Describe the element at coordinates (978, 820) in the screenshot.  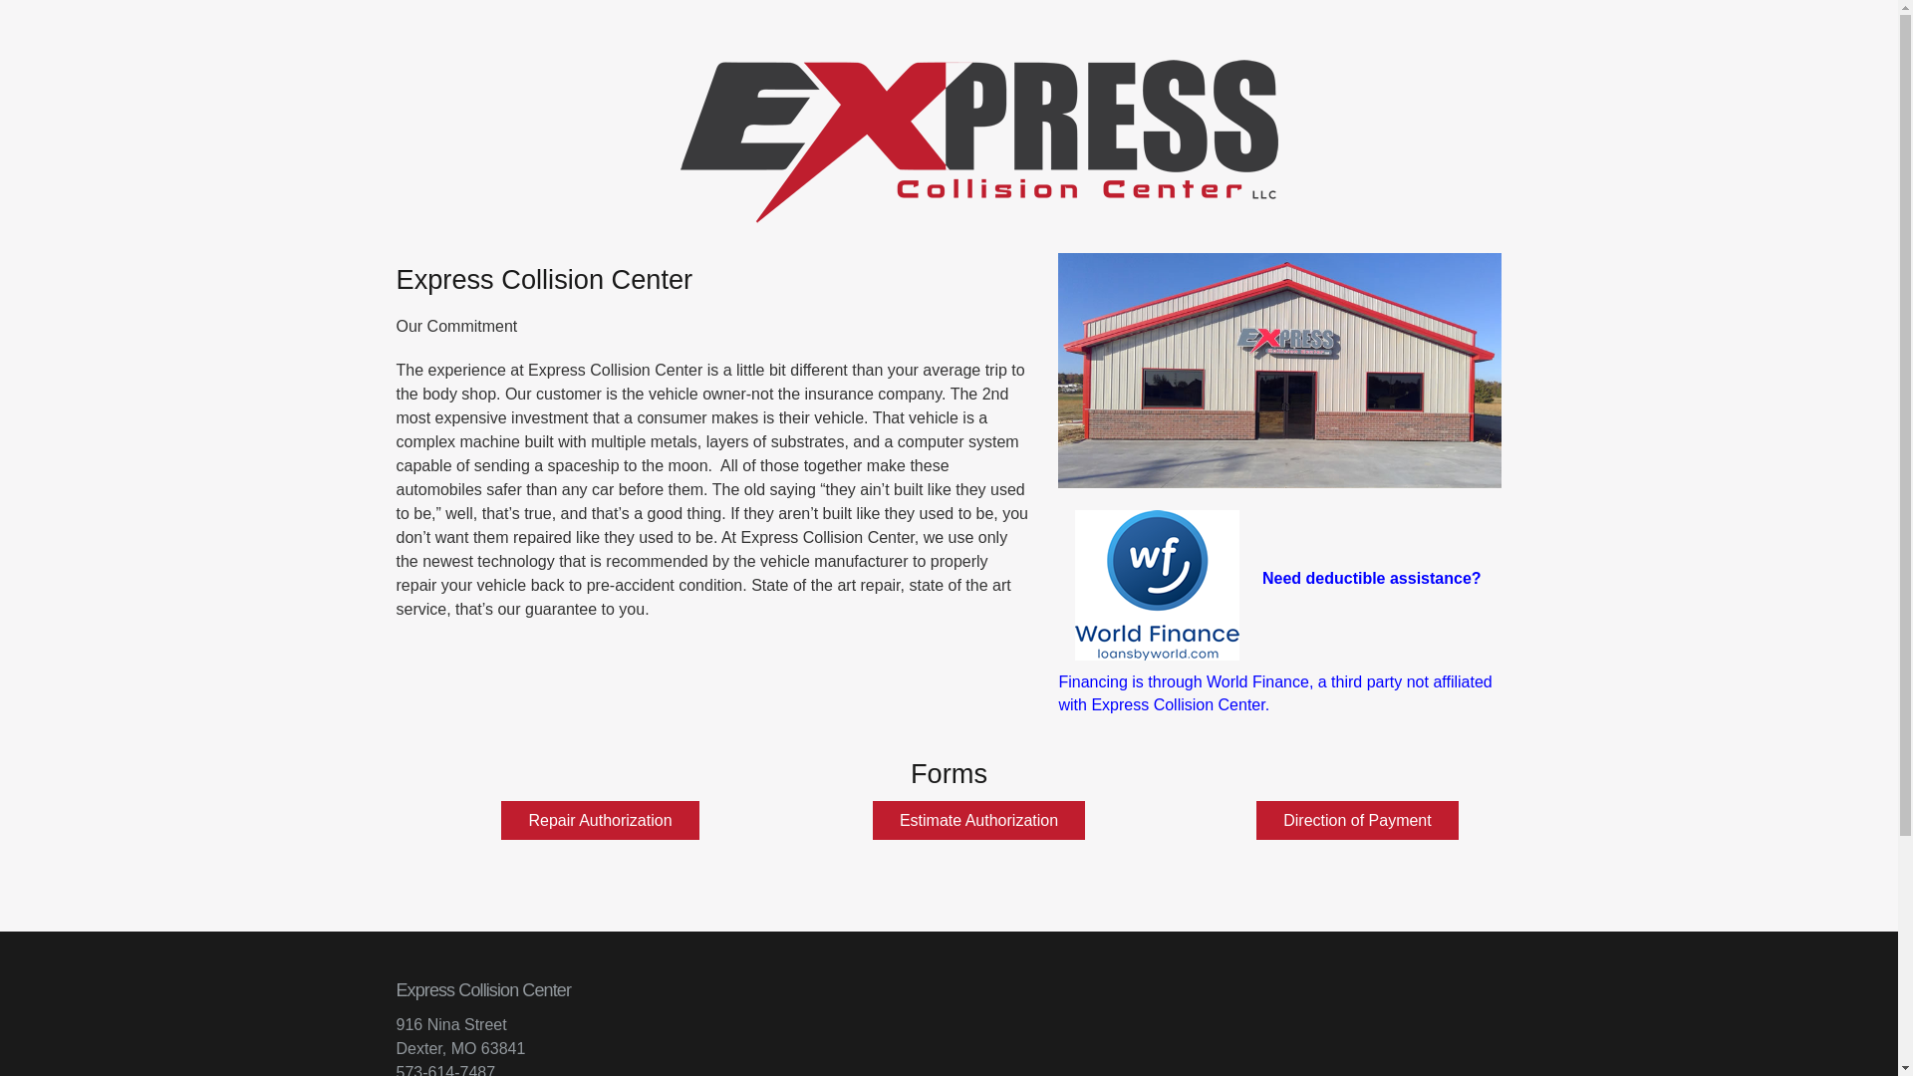
I see `Estimate Authorization` at that location.